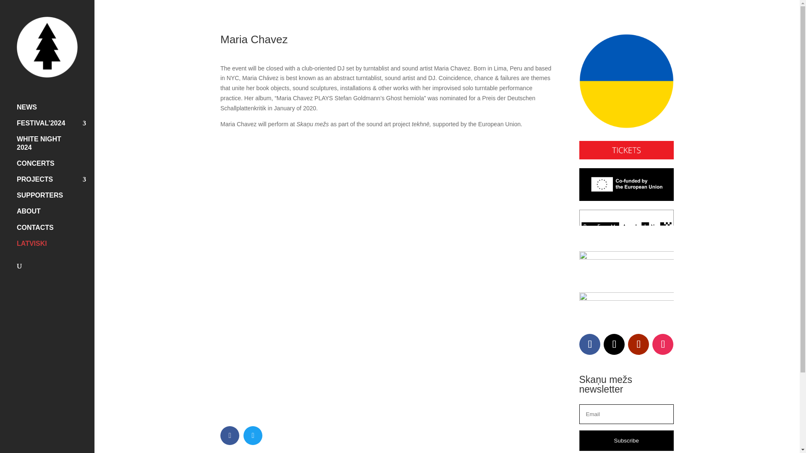 Image resolution: width=806 pixels, height=453 pixels. What do you see at coordinates (55, 231) in the screenshot?
I see `CONTACTS` at bounding box center [55, 231].